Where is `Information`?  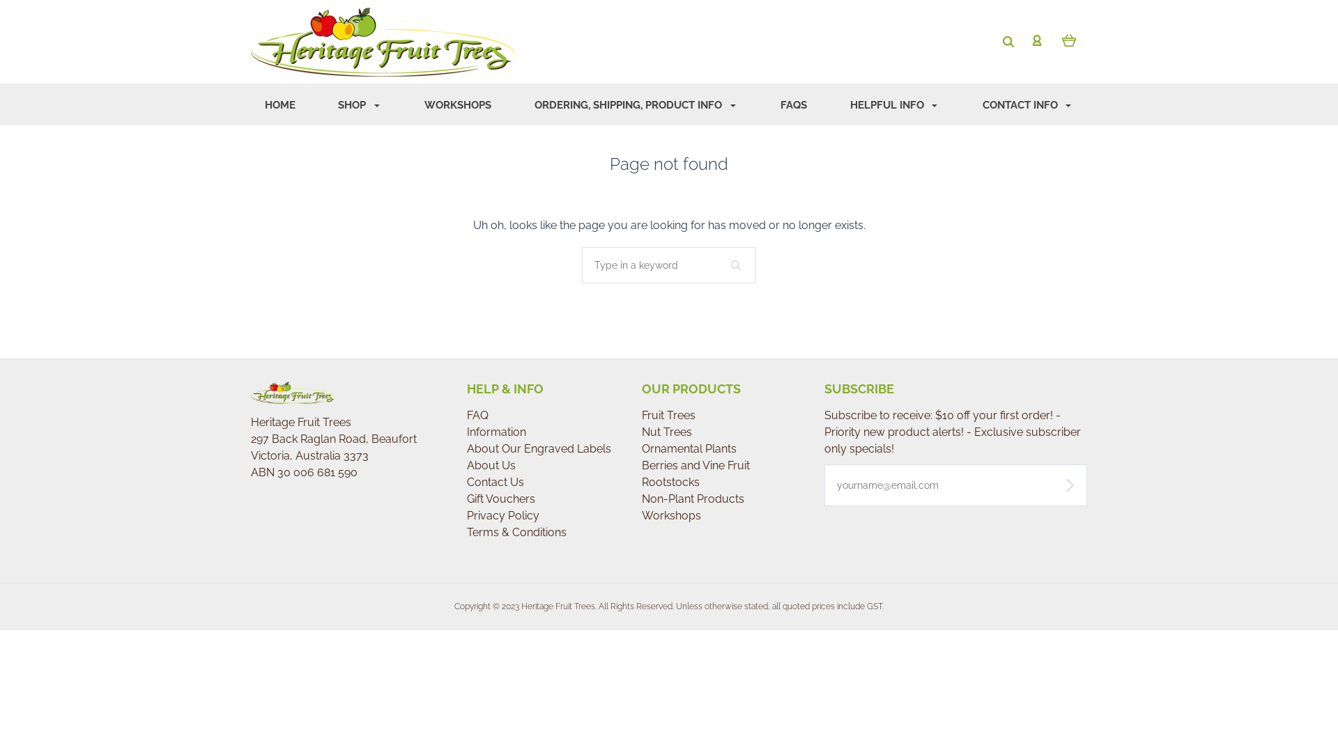
Information is located at coordinates (496, 432).